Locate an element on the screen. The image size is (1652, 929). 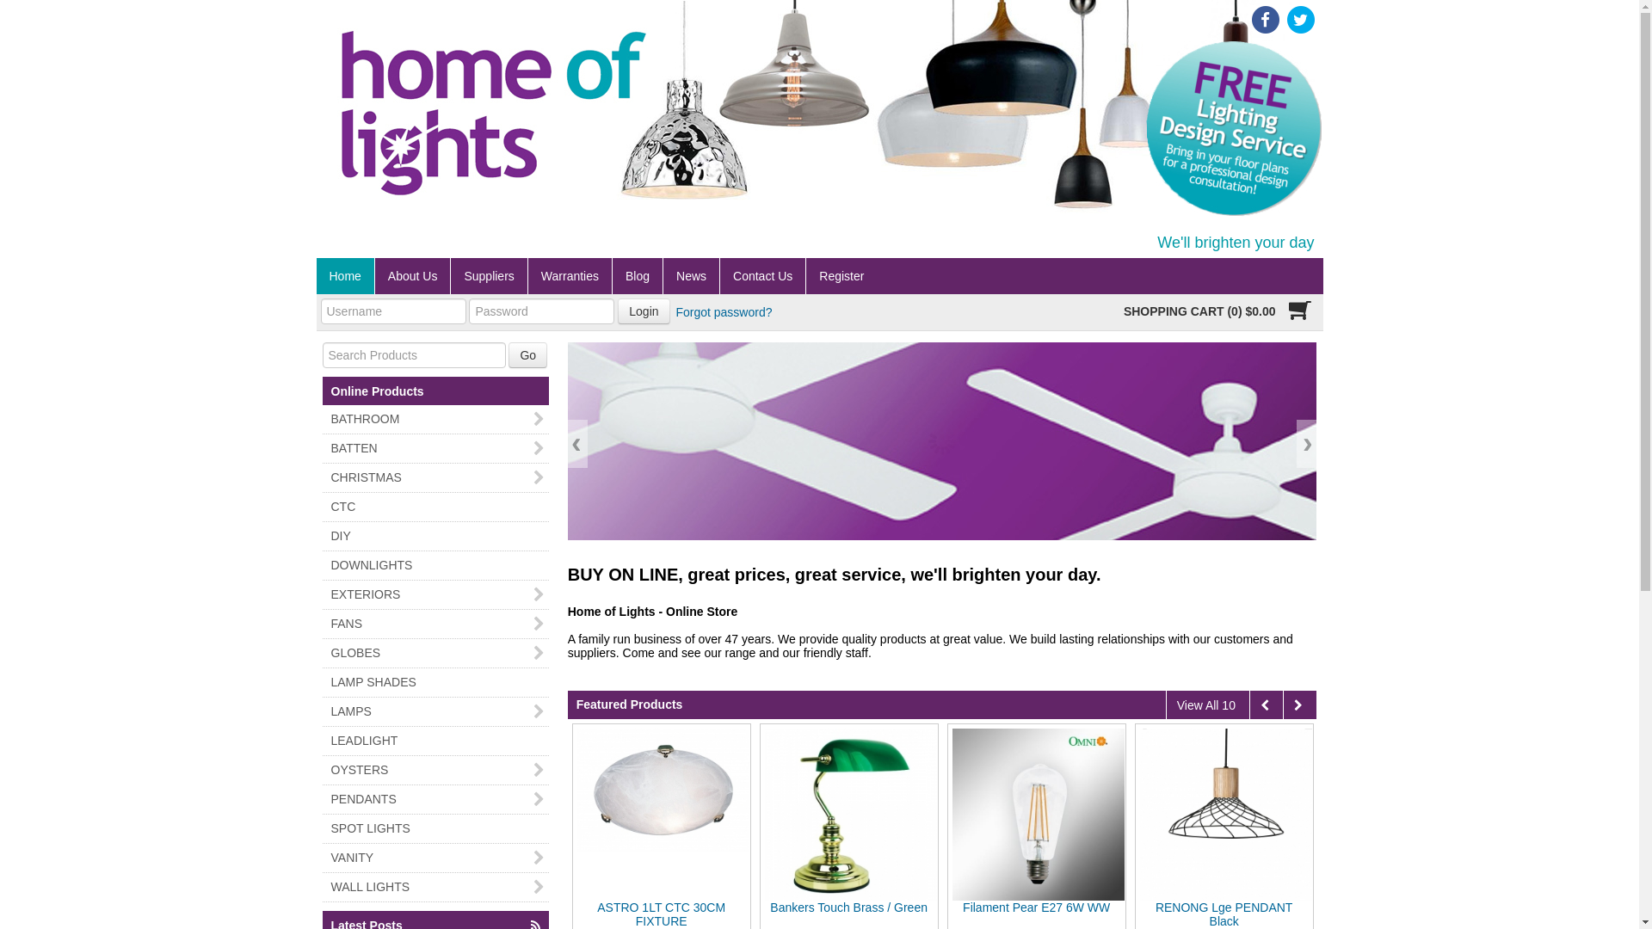
OYSTERS is located at coordinates (435, 771).